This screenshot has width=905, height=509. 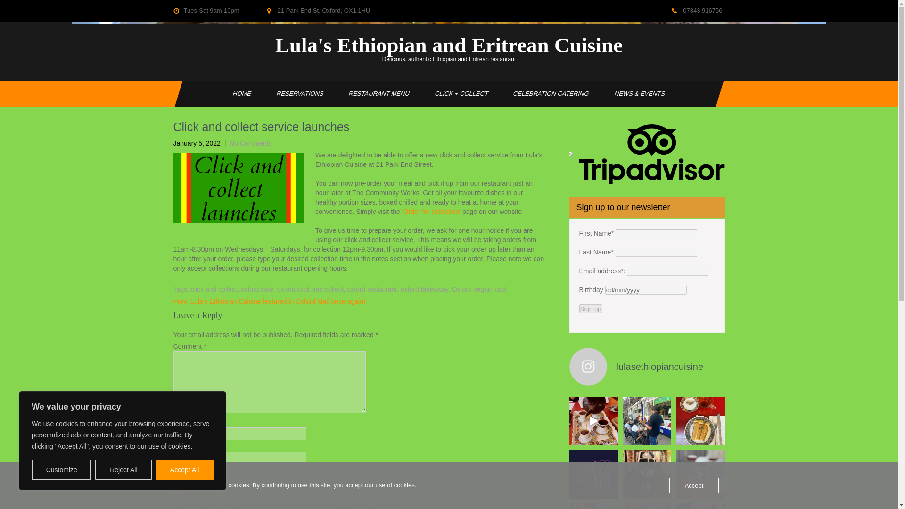 What do you see at coordinates (310, 289) in the screenshot?
I see `oxford click and collect` at bounding box center [310, 289].